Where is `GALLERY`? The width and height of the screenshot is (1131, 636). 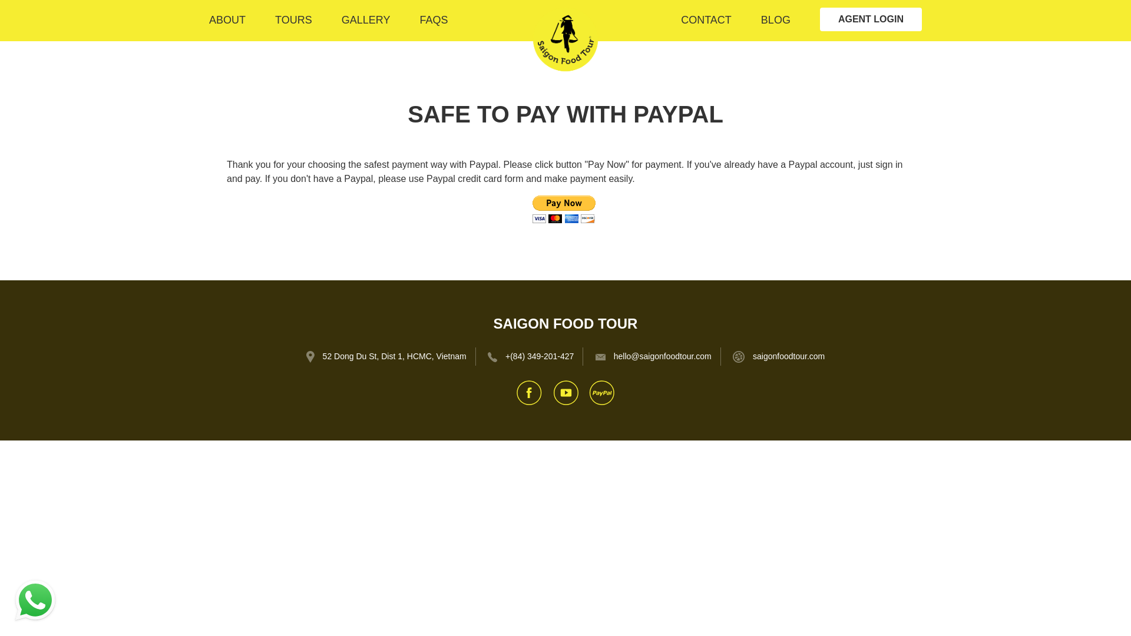
GALLERY is located at coordinates (365, 20).